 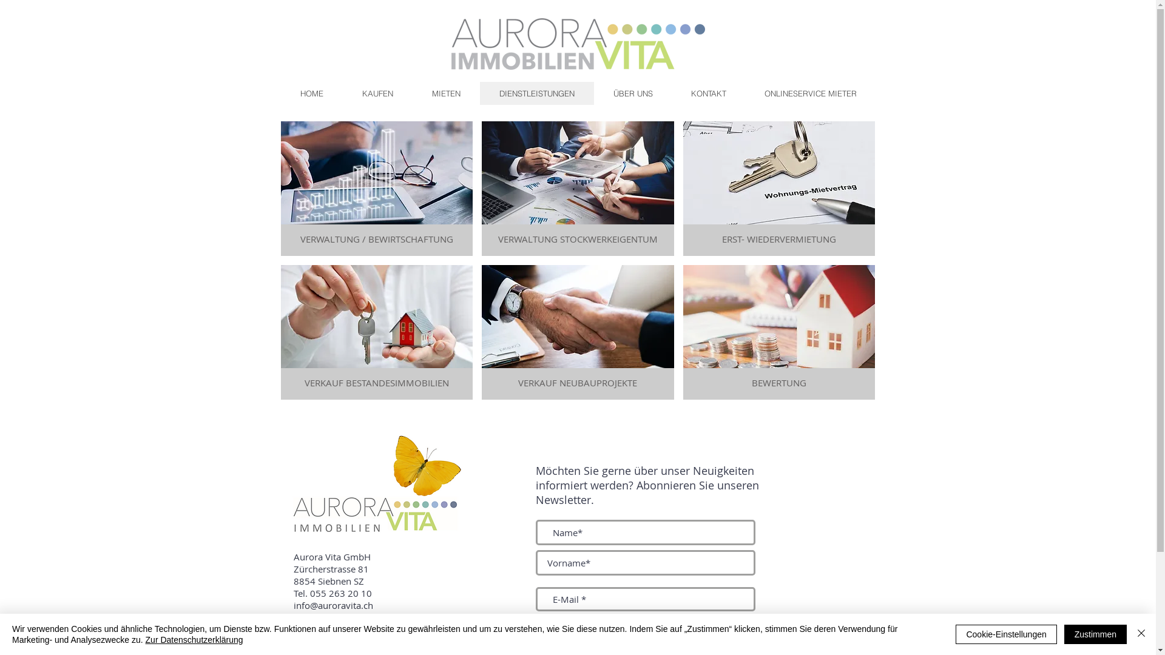 What do you see at coordinates (707, 93) in the screenshot?
I see `KONTAKT` at bounding box center [707, 93].